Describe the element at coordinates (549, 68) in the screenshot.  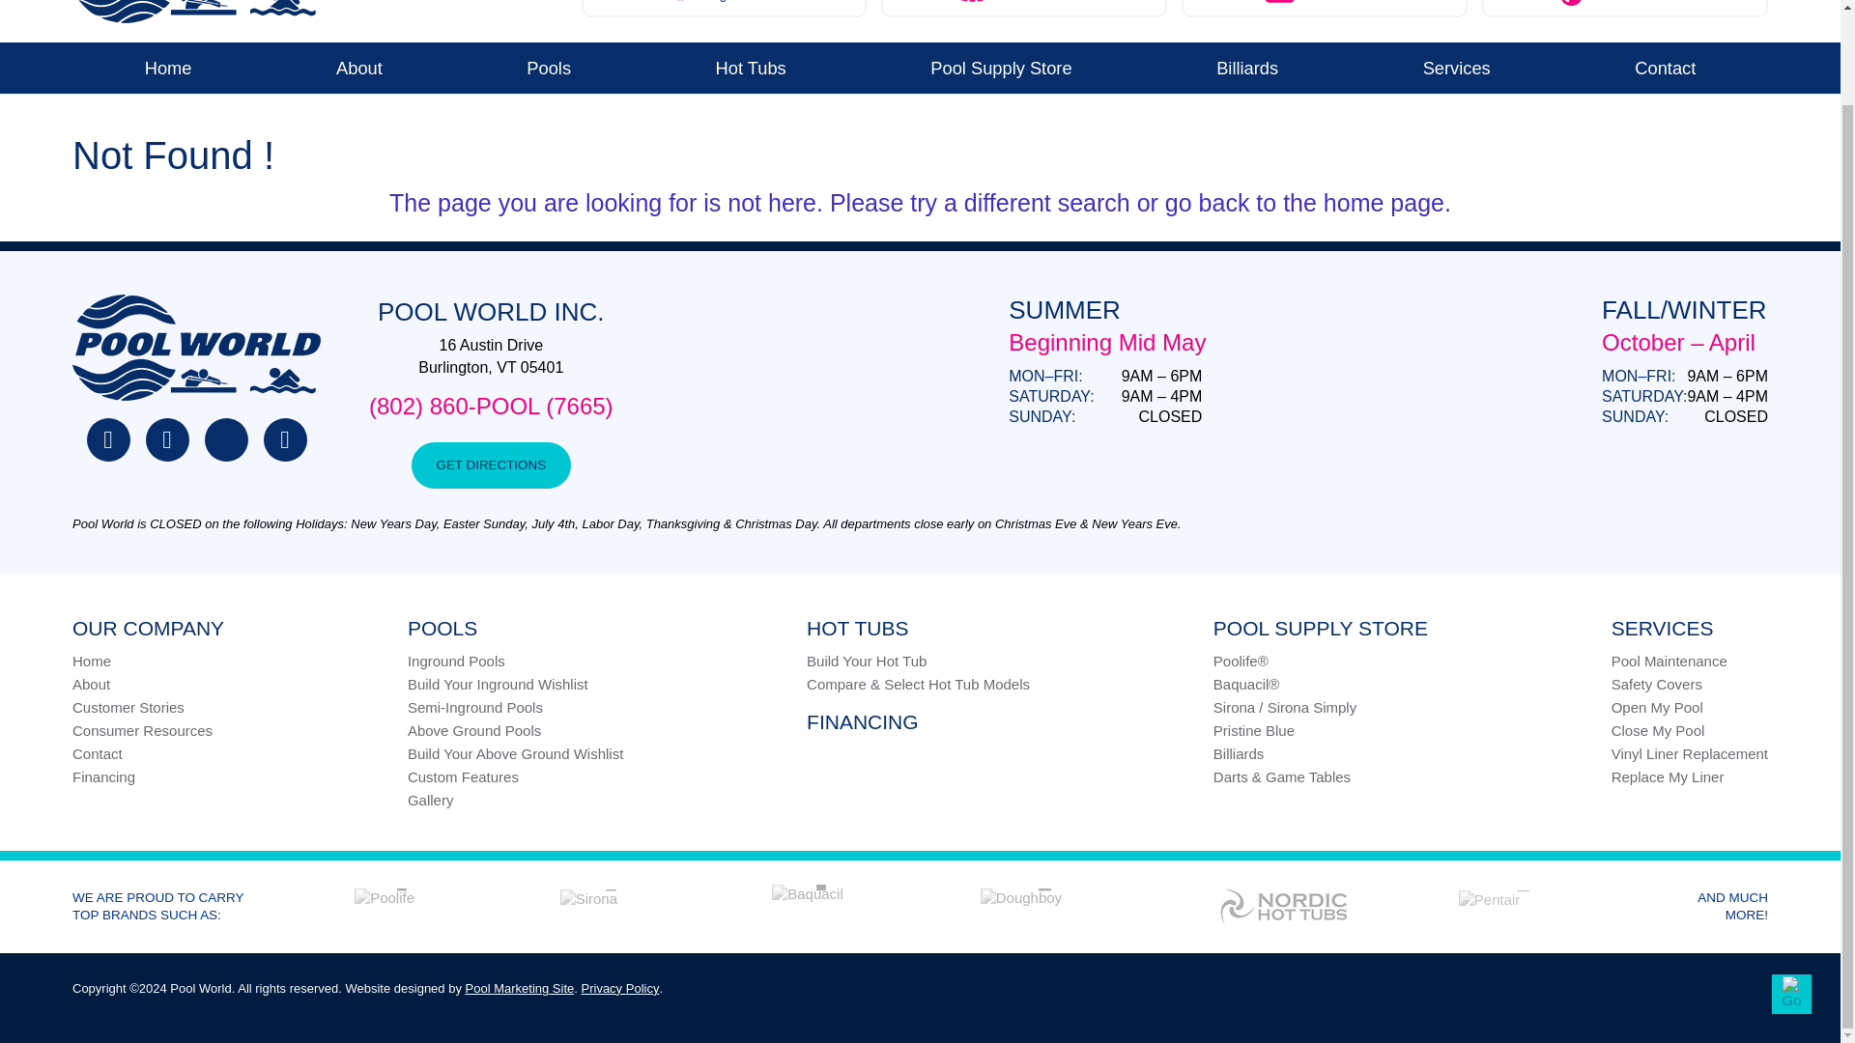
I see `Pools` at that location.